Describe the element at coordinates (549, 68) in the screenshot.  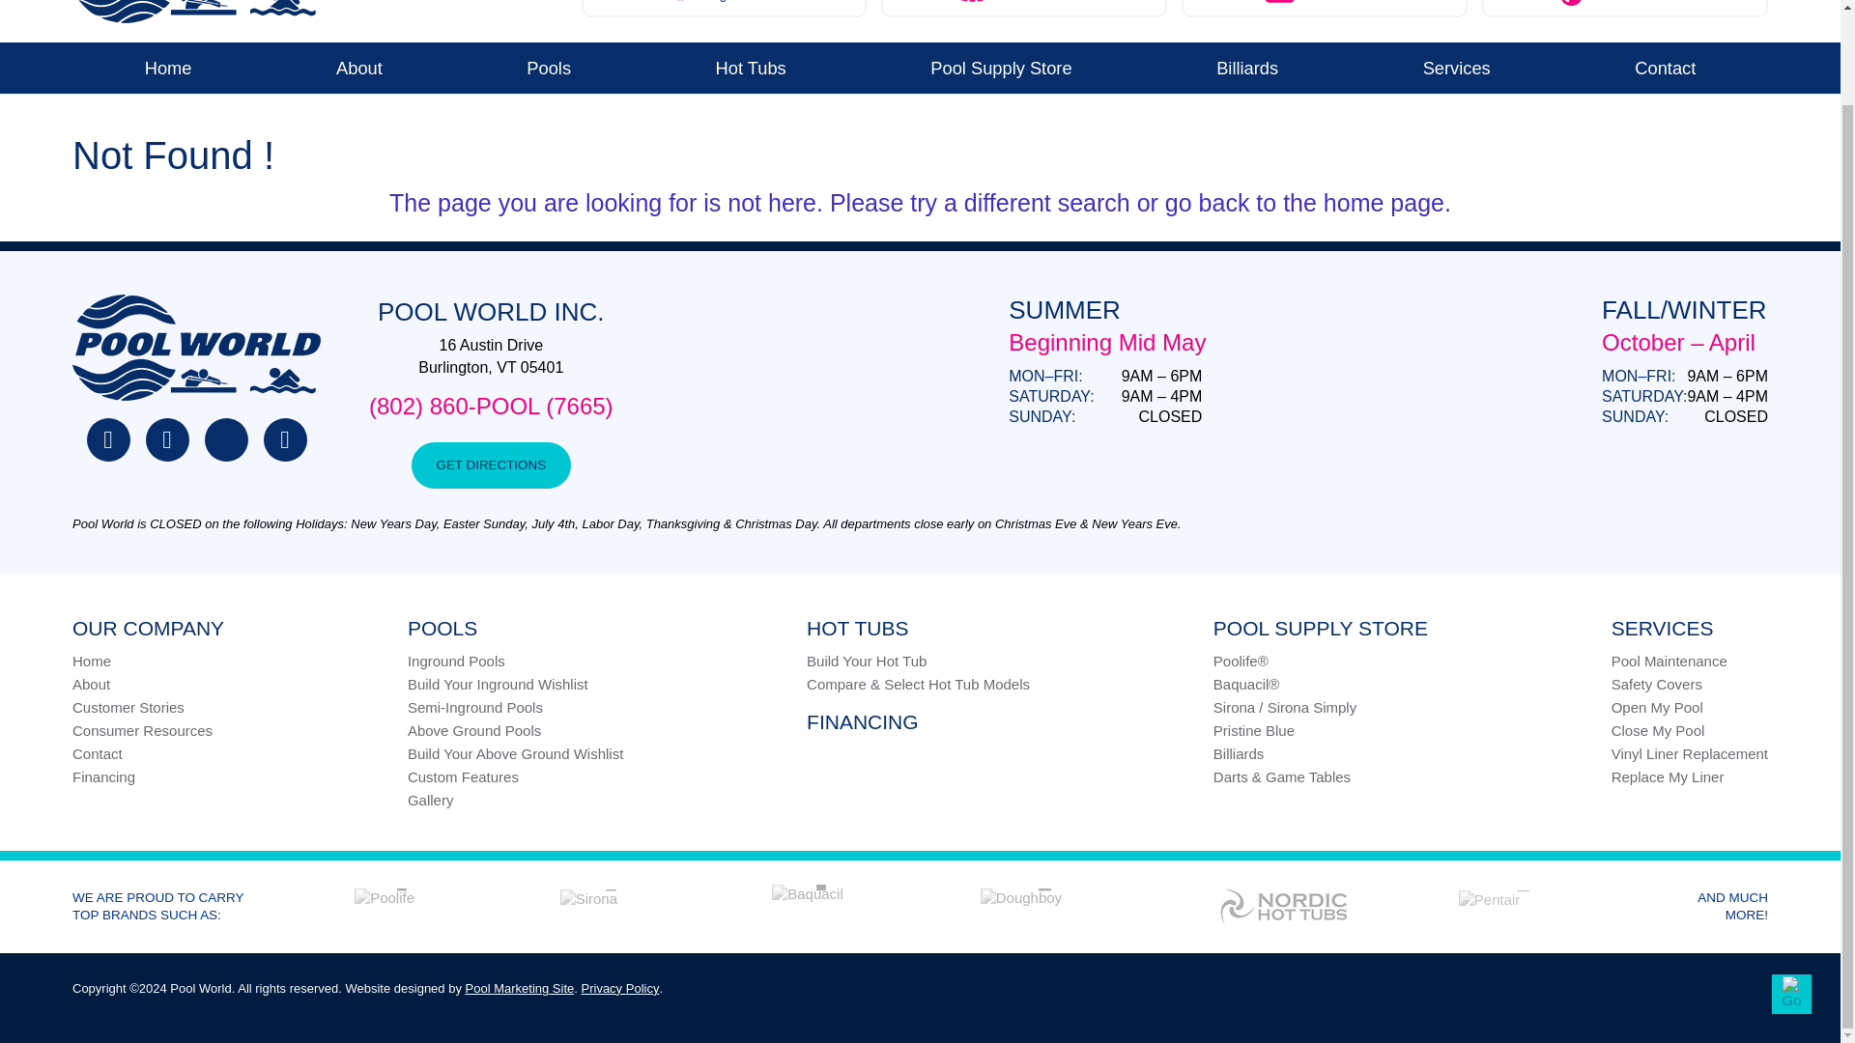
I see `Pools` at that location.